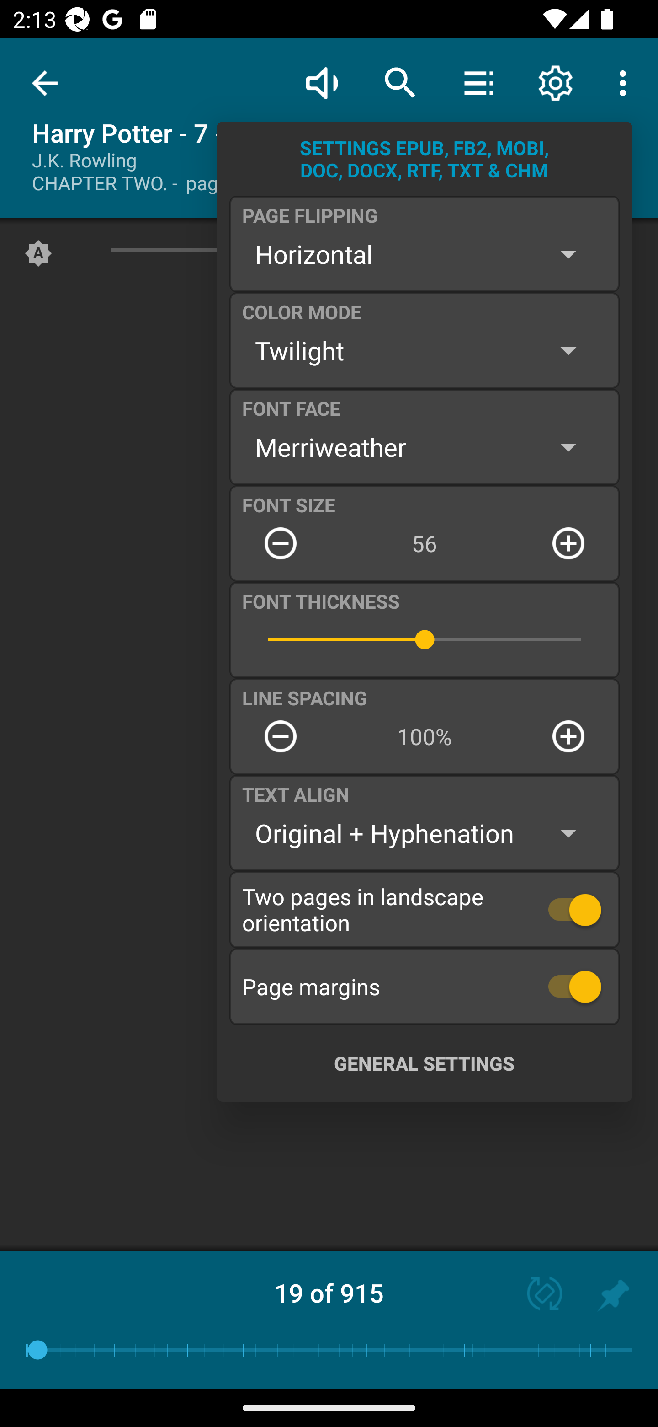  What do you see at coordinates (424, 1063) in the screenshot?
I see `GENERAL SETTINGS` at bounding box center [424, 1063].